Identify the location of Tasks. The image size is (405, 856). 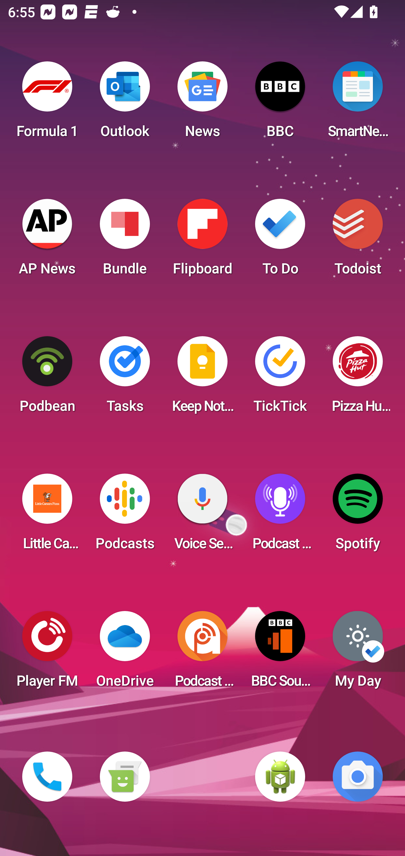
(125, 378).